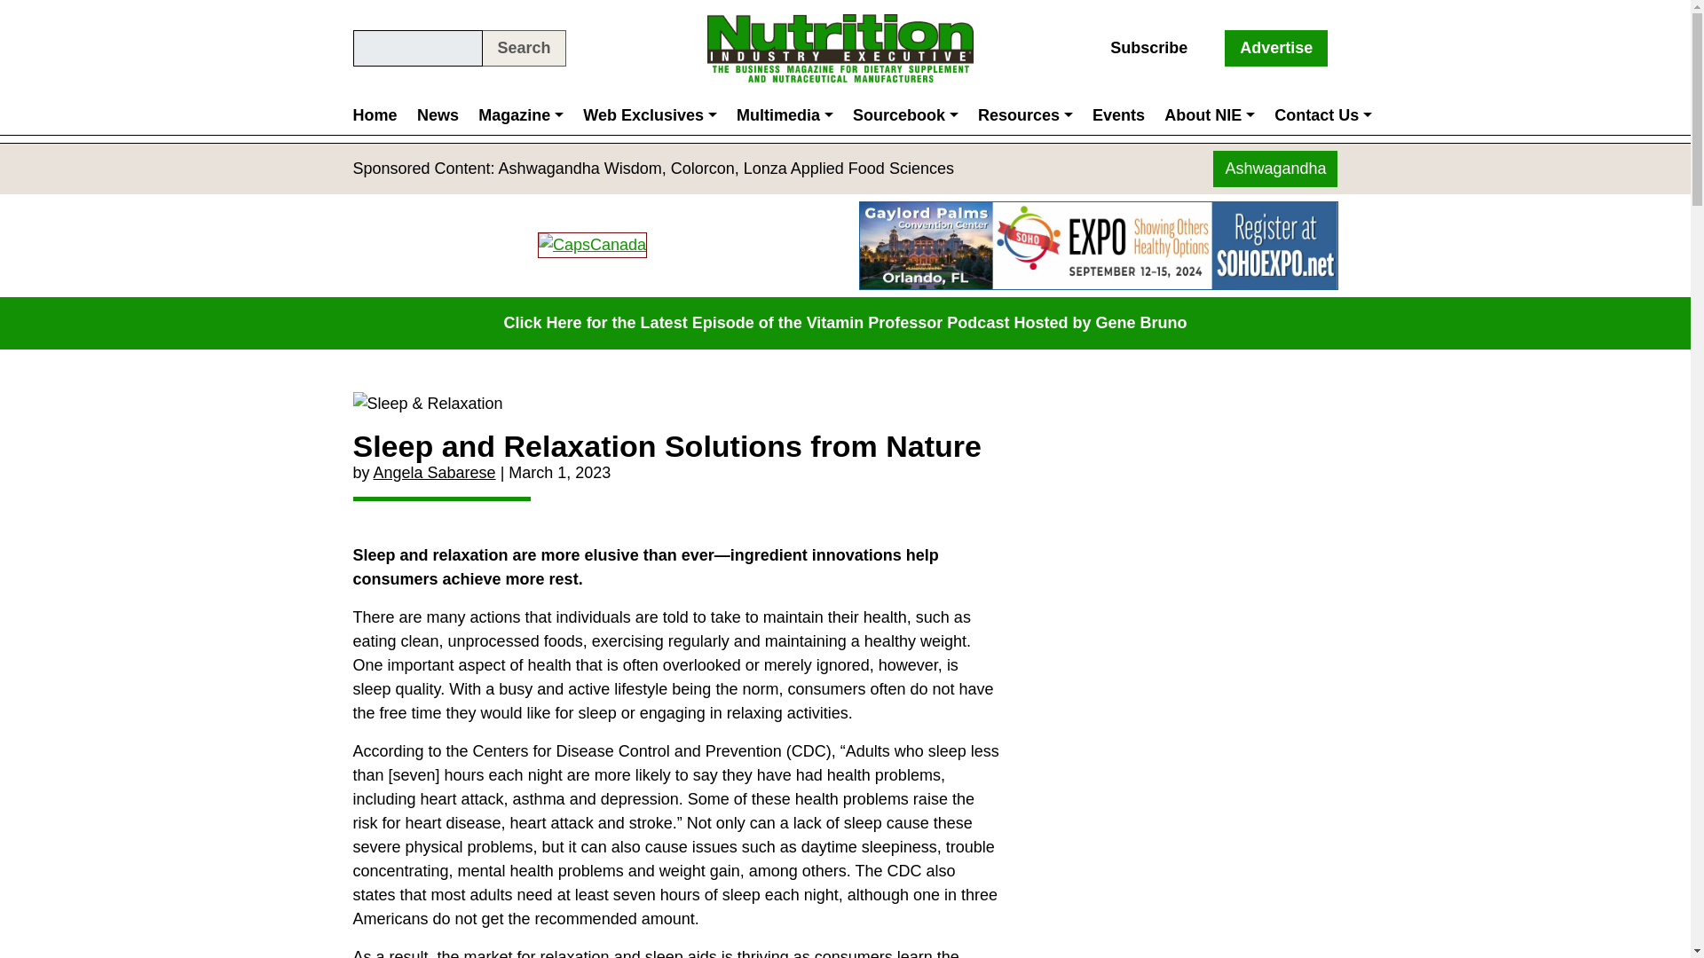  Describe the element at coordinates (1209, 115) in the screenshot. I see `About NIE` at that location.